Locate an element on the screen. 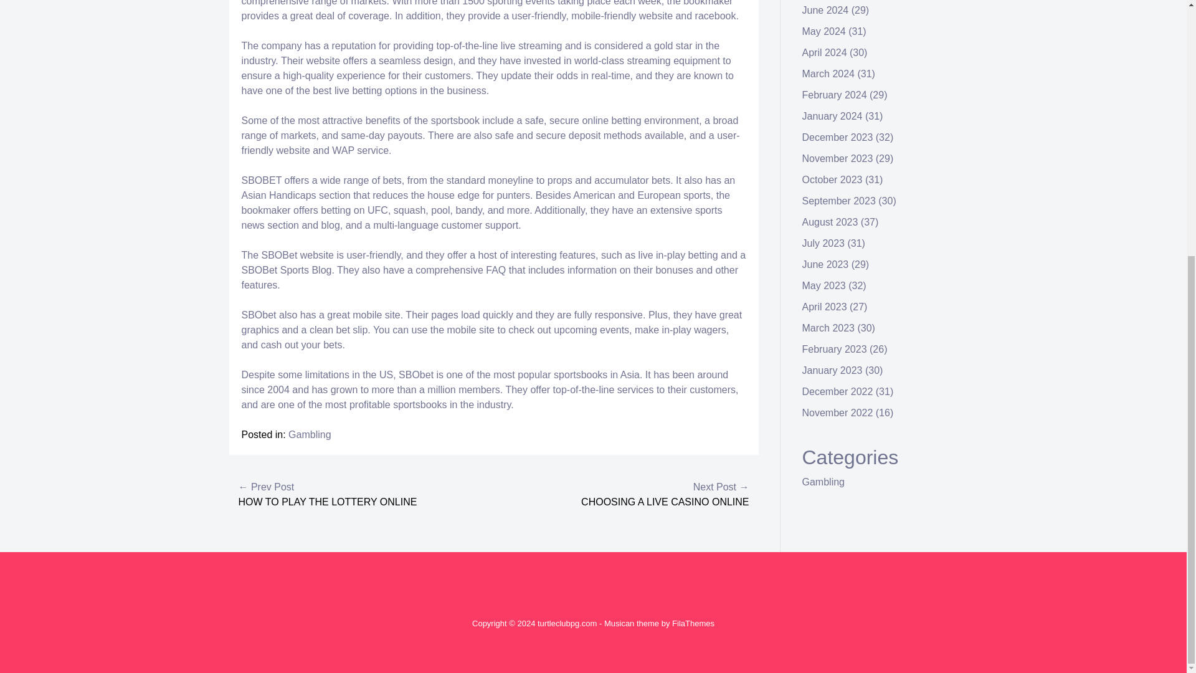 The width and height of the screenshot is (1196, 673). July 2023 is located at coordinates (823, 243).